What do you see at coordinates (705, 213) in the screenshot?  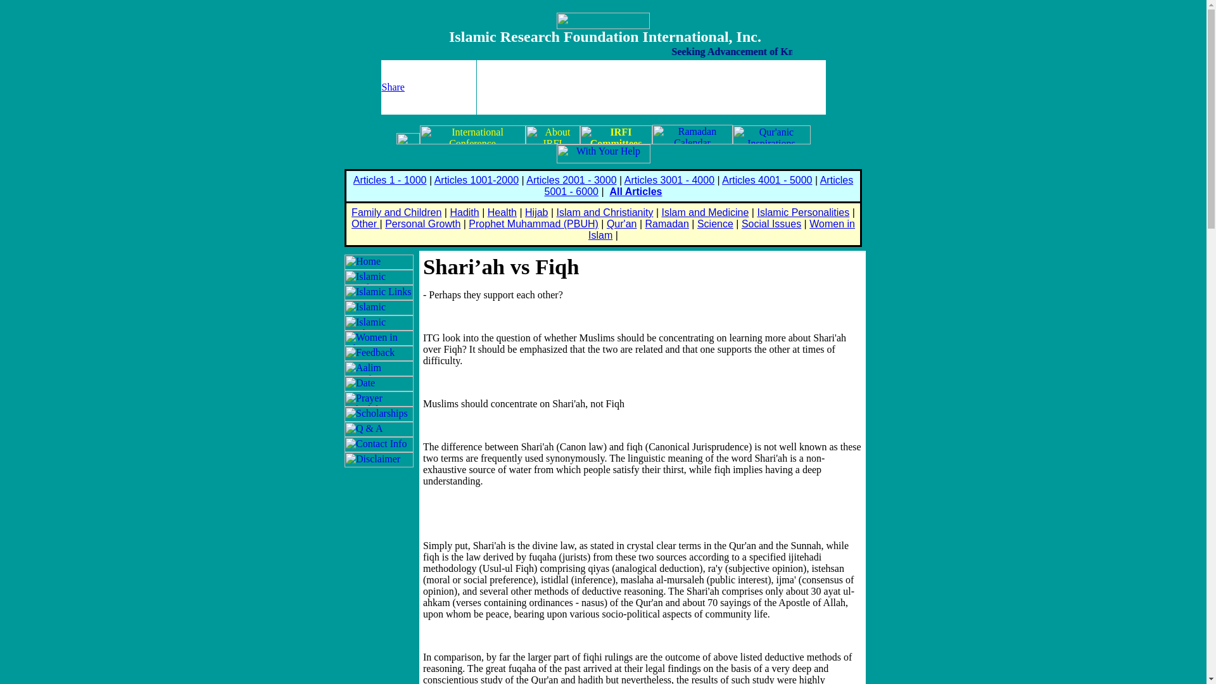 I see `Islam and Medicine` at bounding box center [705, 213].